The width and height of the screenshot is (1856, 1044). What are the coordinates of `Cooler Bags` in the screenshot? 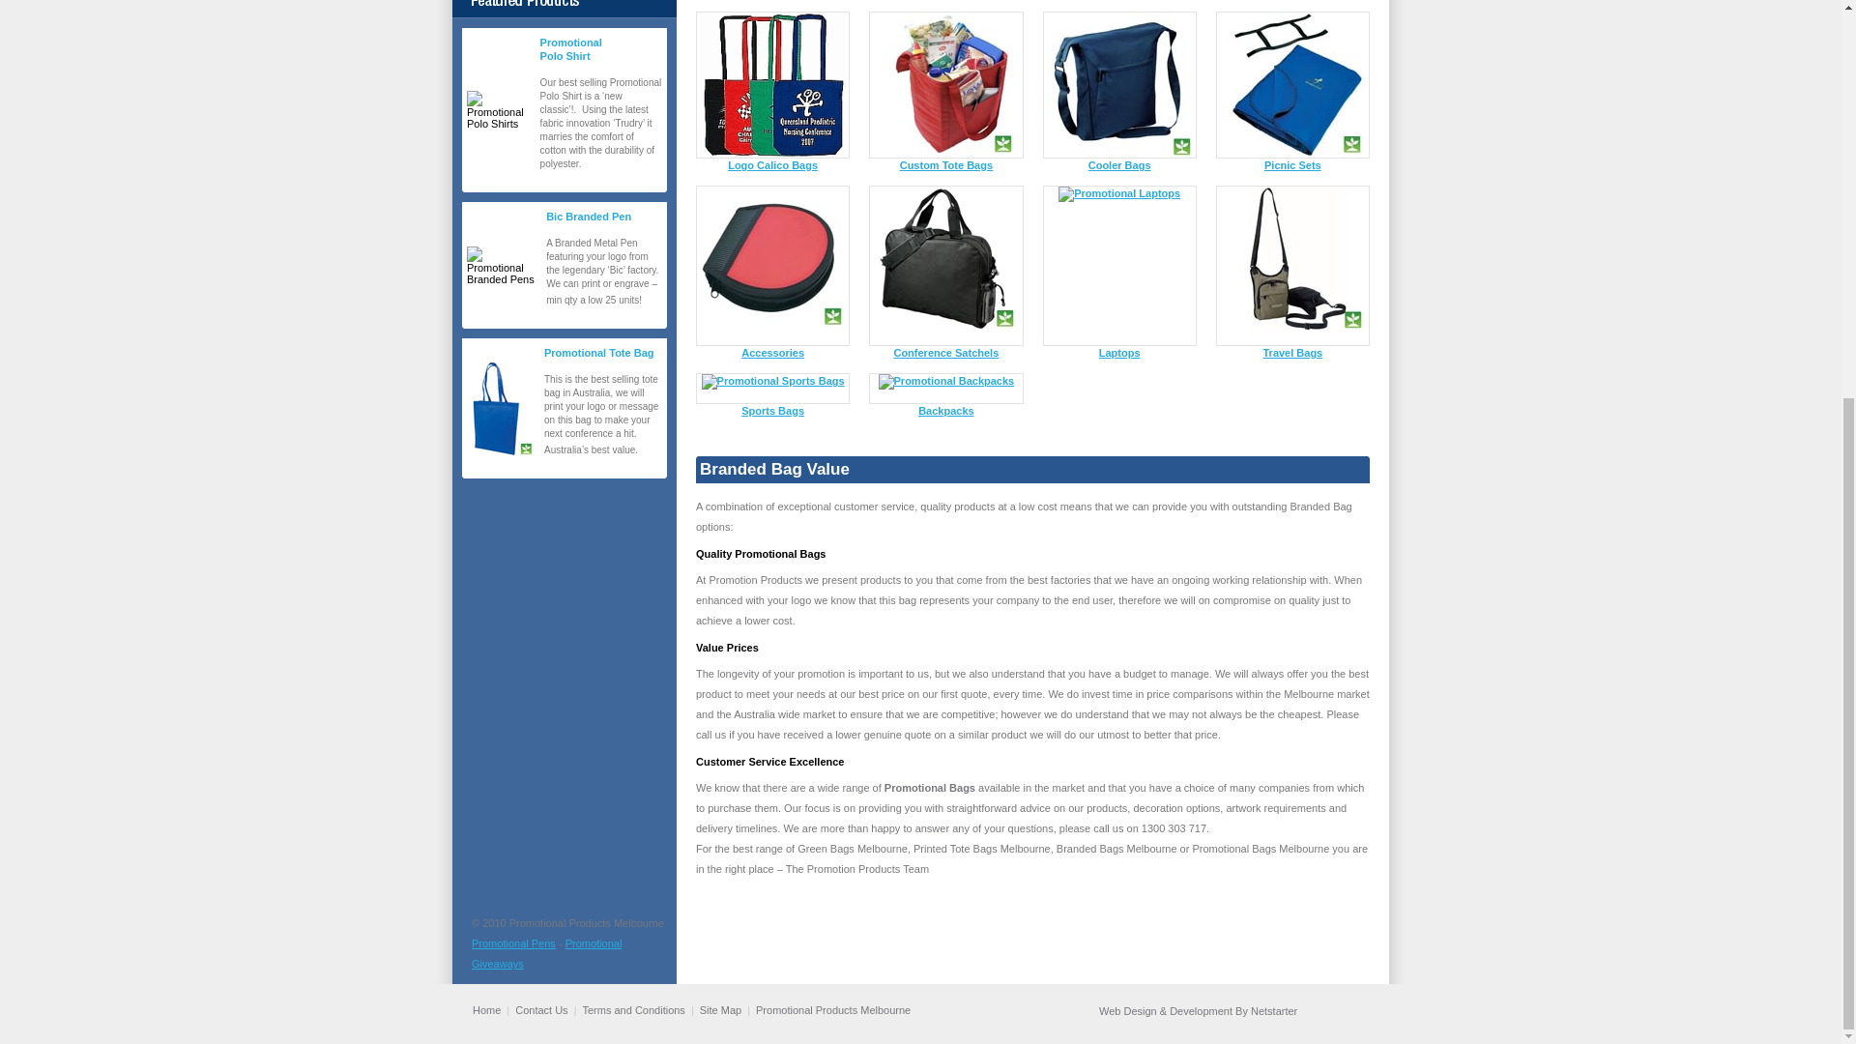 It's located at (1119, 165).